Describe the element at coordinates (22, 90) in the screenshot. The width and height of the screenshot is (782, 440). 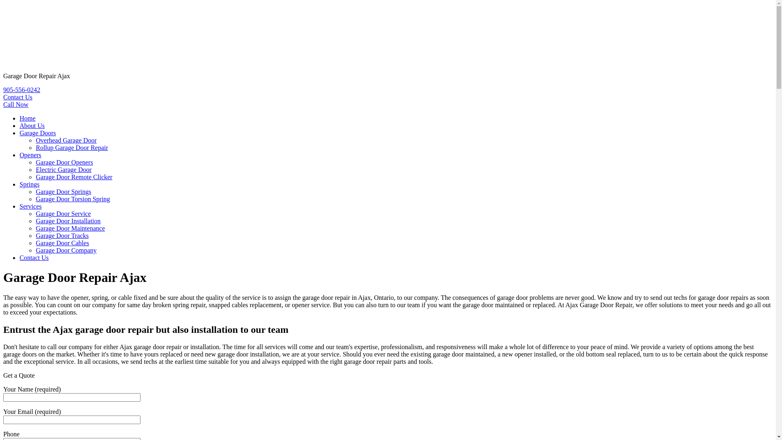
I see `905-556-0242` at that location.